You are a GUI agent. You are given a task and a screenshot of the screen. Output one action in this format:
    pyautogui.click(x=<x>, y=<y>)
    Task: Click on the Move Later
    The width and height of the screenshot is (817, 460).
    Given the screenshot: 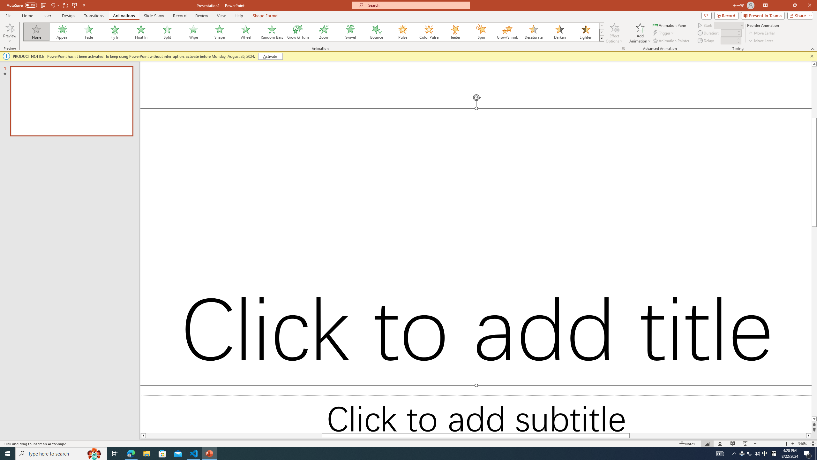 What is the action you would take?
    pyautogui.click(x=761, y=41)
    